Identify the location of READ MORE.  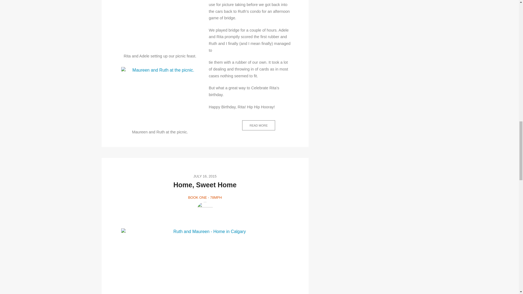
(258, 125).